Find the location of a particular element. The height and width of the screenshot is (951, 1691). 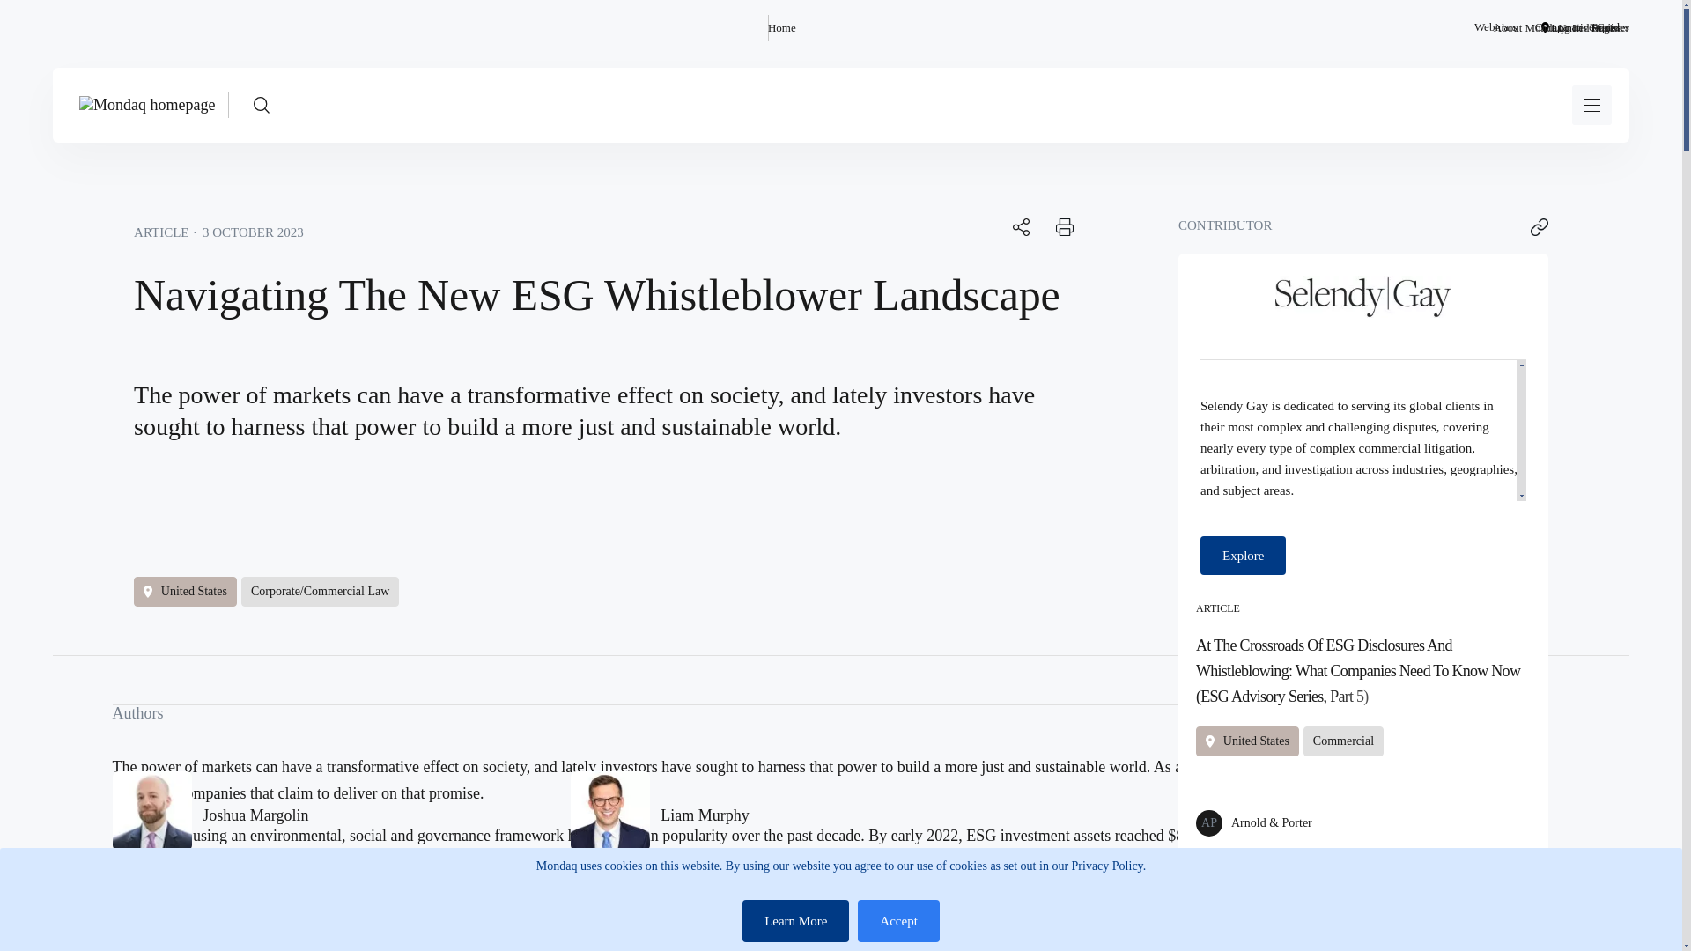

About Mondaq is located at coordinates (1527, 27).